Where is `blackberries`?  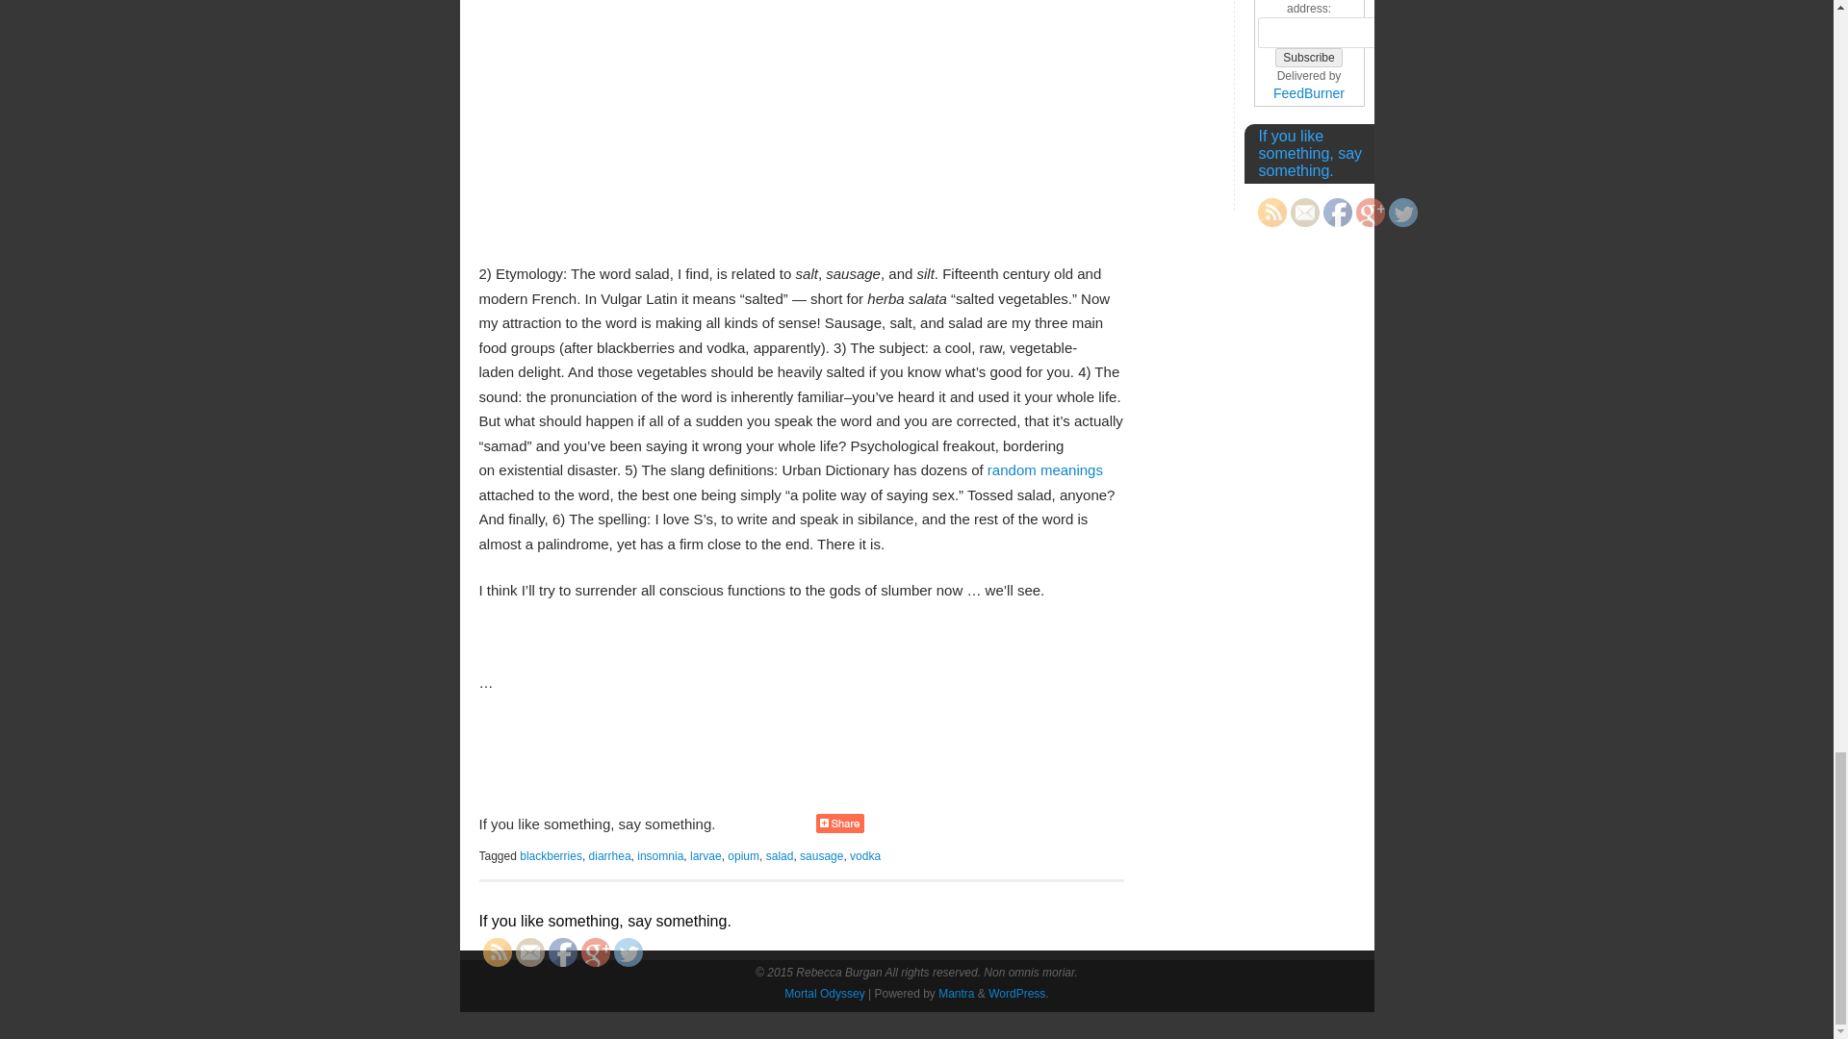
blackberries is located at coordinates (551, 856).